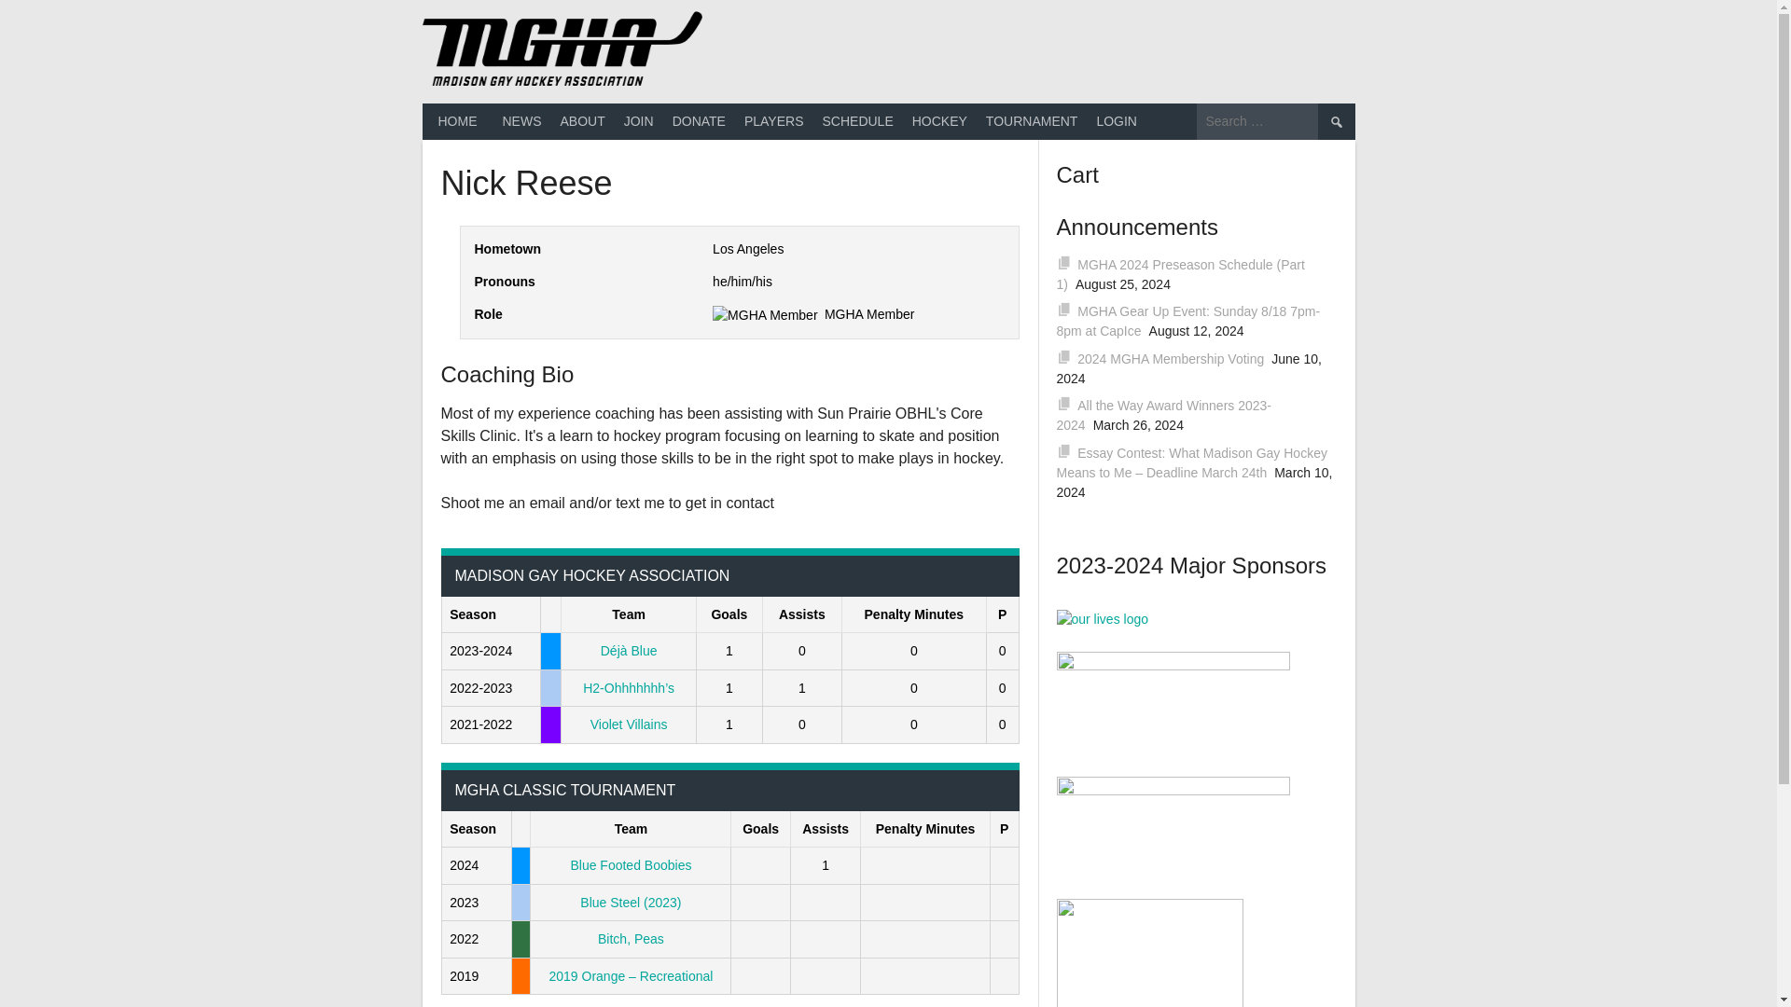 The height and width of the screenshot is (1007, 1791). What do you see at coordinates (521, 121) in the screenshot?
I see `NEWS` at bounding box center [521, 121].